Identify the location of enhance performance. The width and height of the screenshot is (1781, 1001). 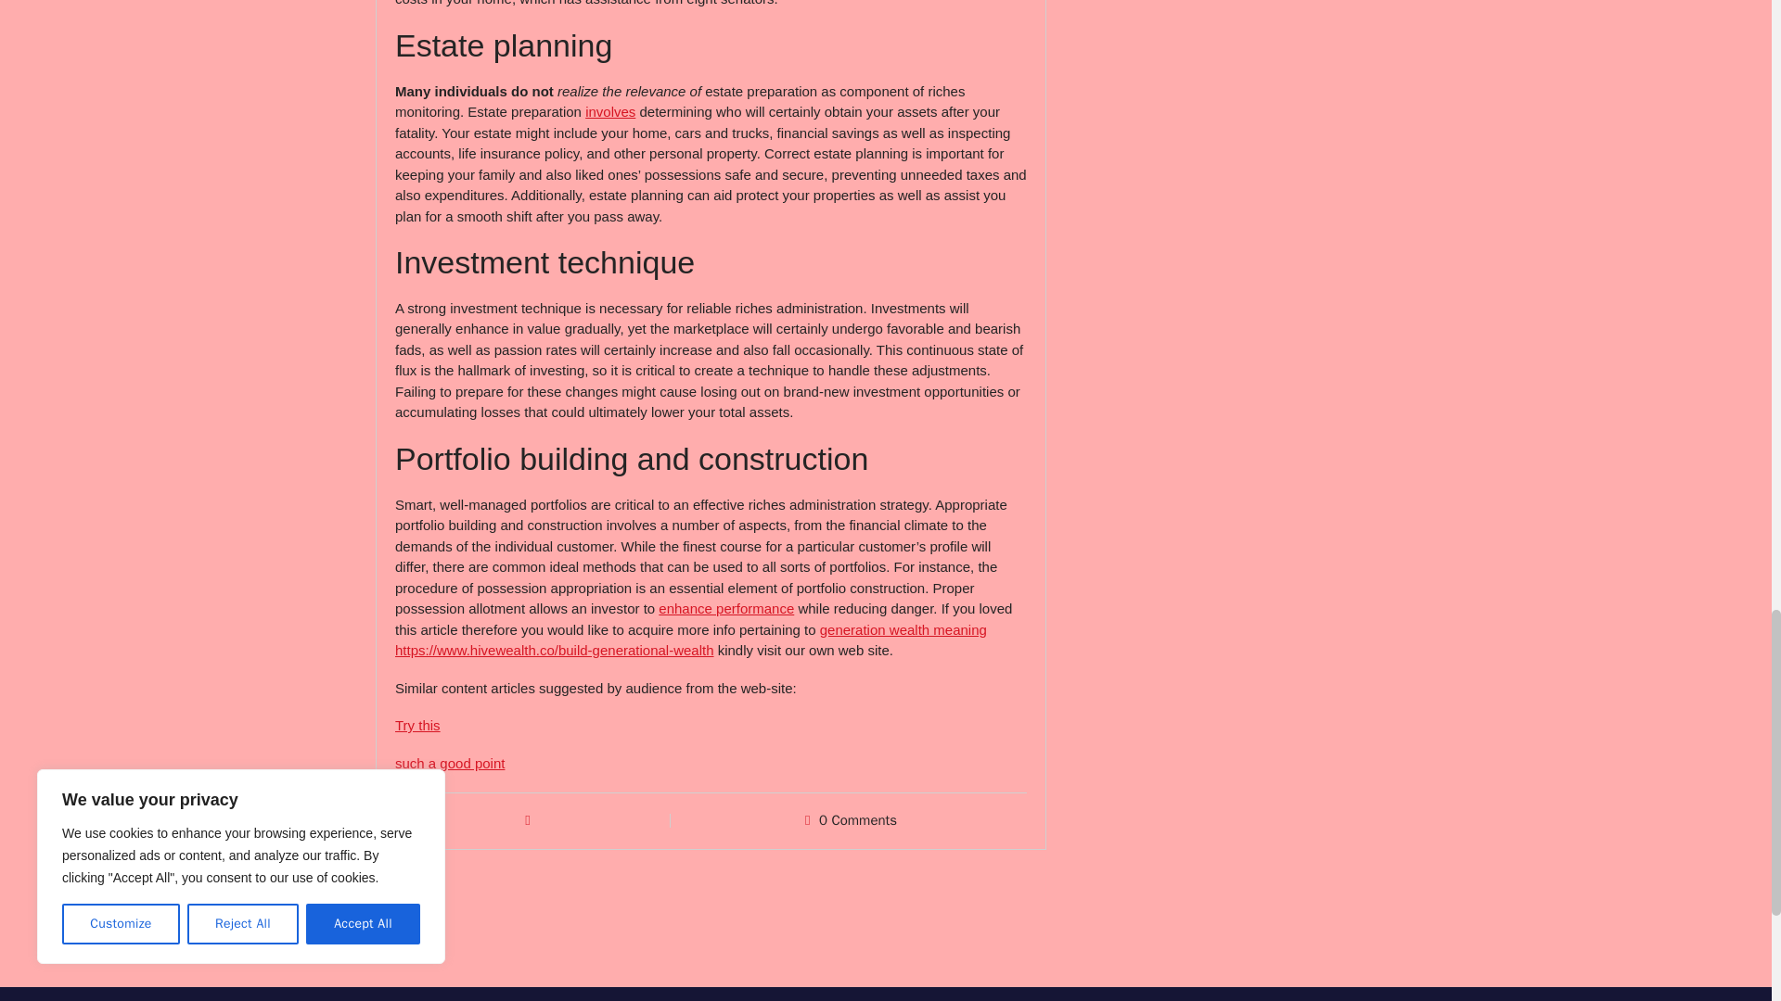
(726, 608).